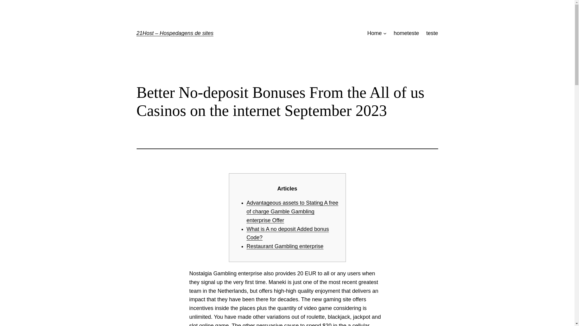  What do you see at coordinates (406, 33) in the screenshot?
I see `hometeste` at bounding box center [406, 33].